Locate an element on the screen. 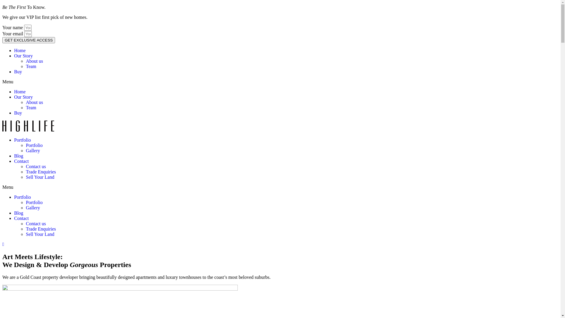  Blog is located at coordinates (19, 156).